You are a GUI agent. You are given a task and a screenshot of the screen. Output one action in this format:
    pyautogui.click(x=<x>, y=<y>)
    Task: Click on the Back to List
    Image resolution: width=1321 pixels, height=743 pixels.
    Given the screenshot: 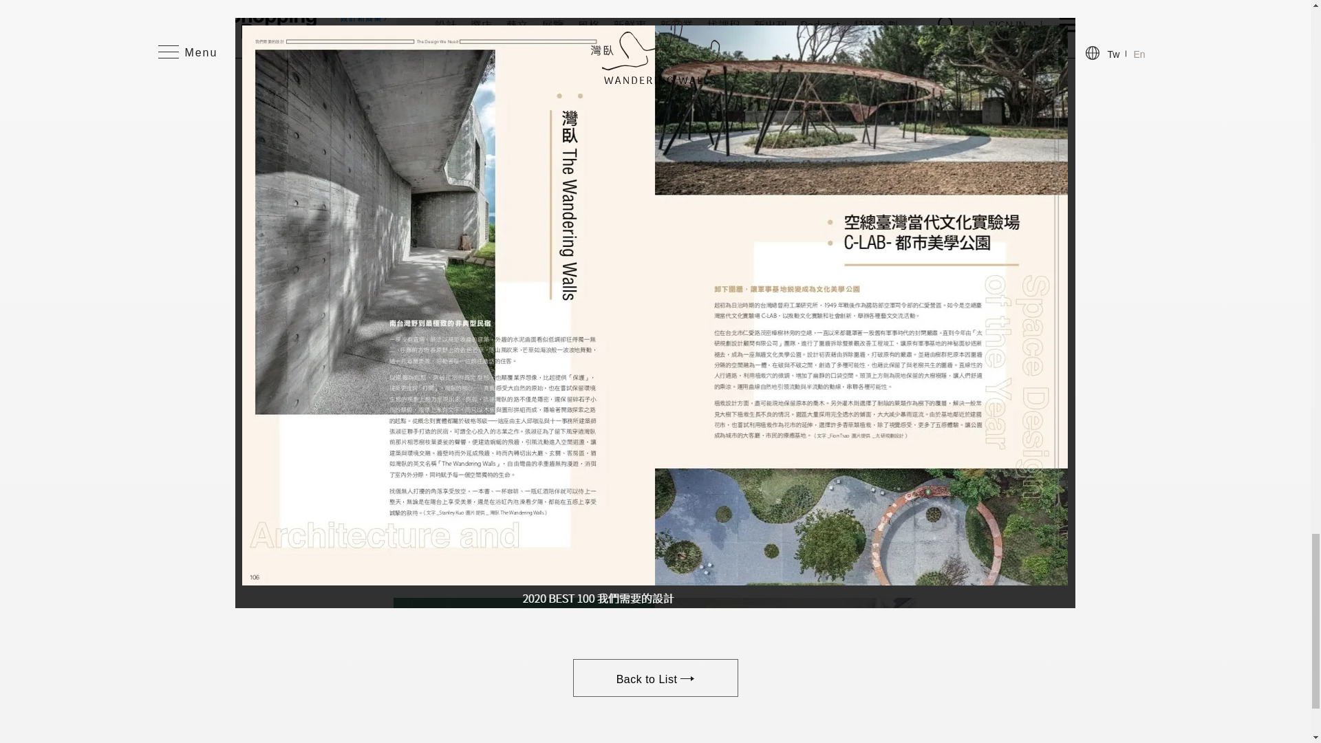 What is the action you would take?
    pyautogui.click(x=654, y=678)
    